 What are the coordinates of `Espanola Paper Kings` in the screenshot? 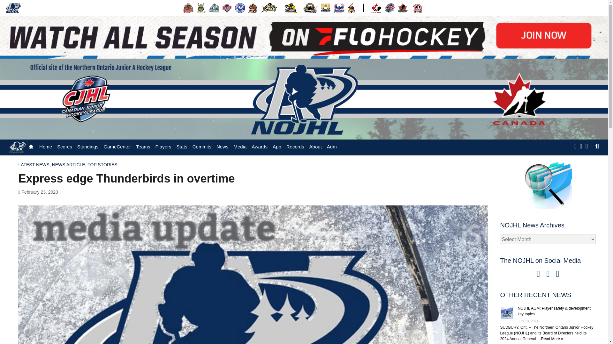 It's located at (214, 8).